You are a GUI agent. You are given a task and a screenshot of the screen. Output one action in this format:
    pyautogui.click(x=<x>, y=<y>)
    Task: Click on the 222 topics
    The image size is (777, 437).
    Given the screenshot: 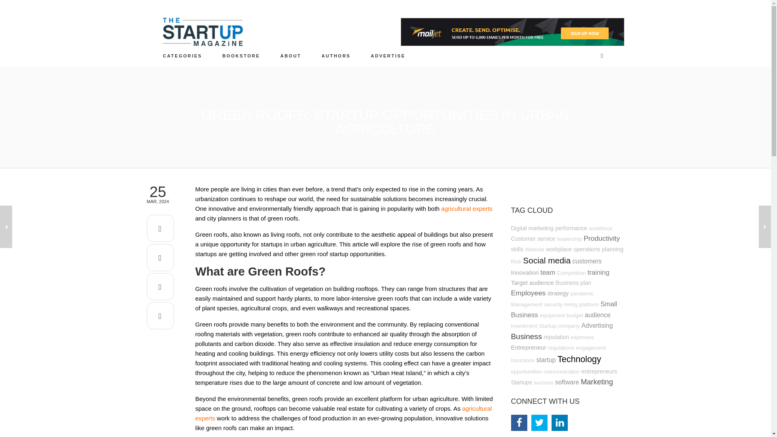 What is the action you would take?
    pyautogui.click(x=571, y=228)
    